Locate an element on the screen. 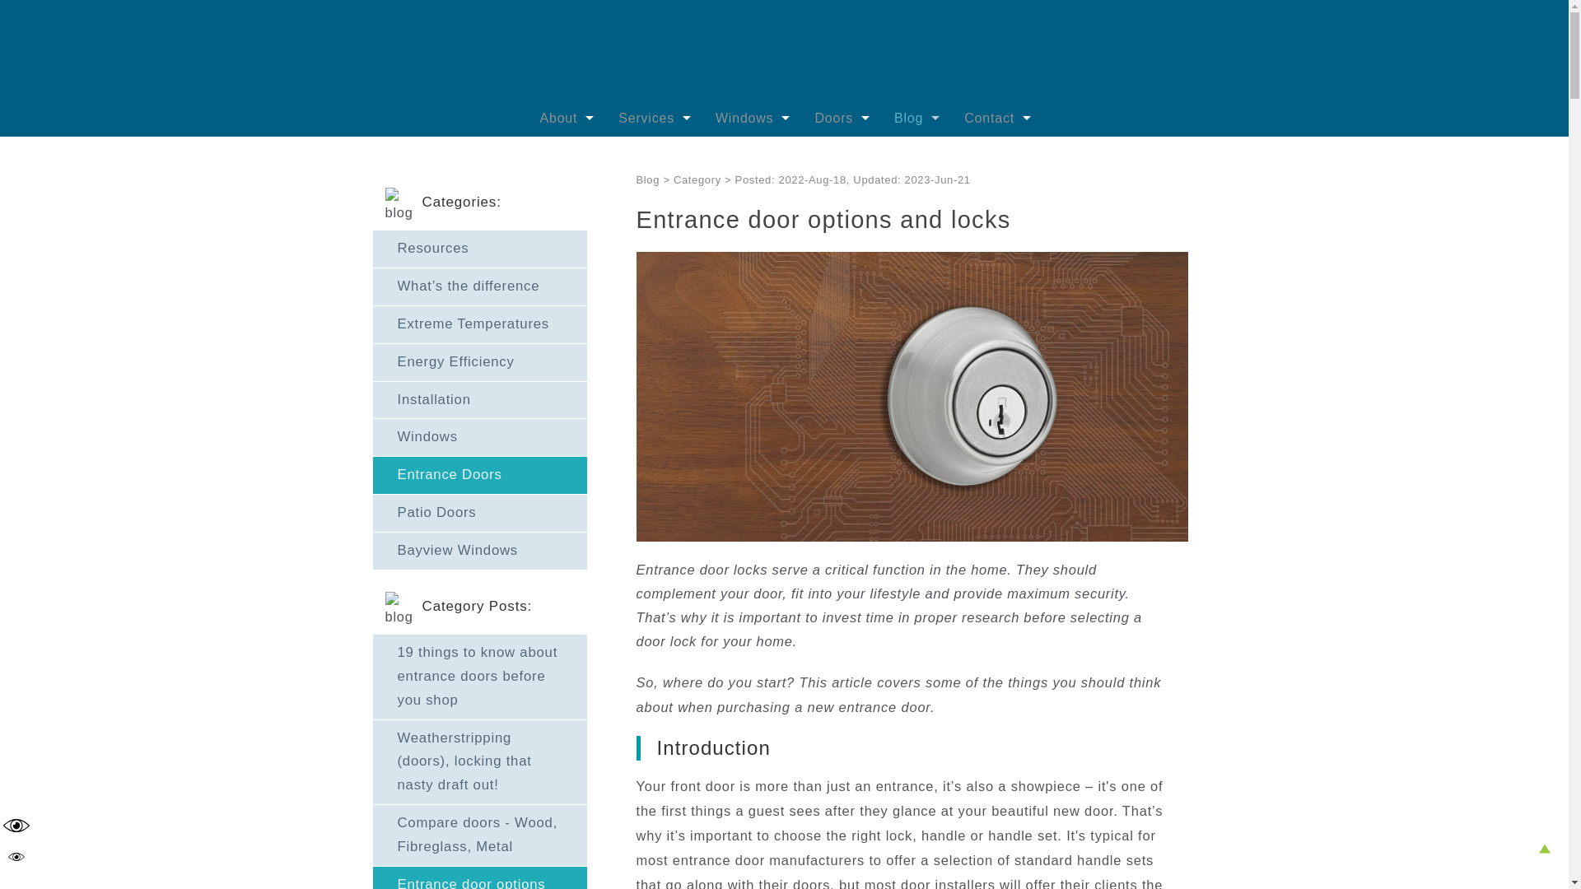  Entrance Doors is located at coordinates (479, 476).